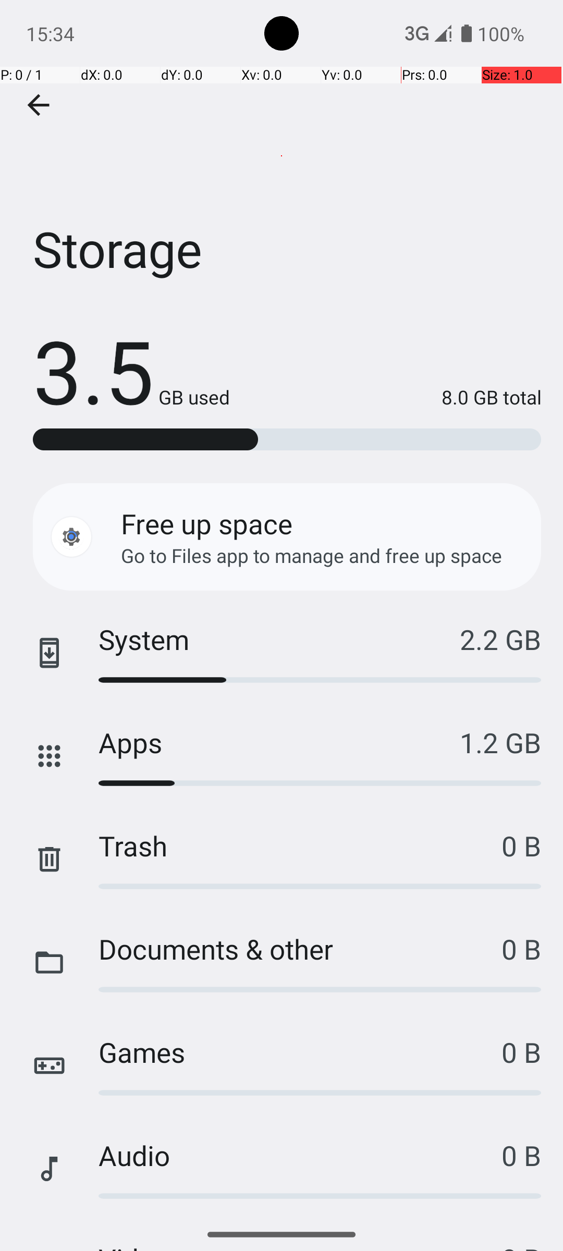 This screenshot has width=563, height=1251. What do you see at coordinates (500, 639) in the screenshot?
I see `2.2 GB` at bounding box center [500, 639].